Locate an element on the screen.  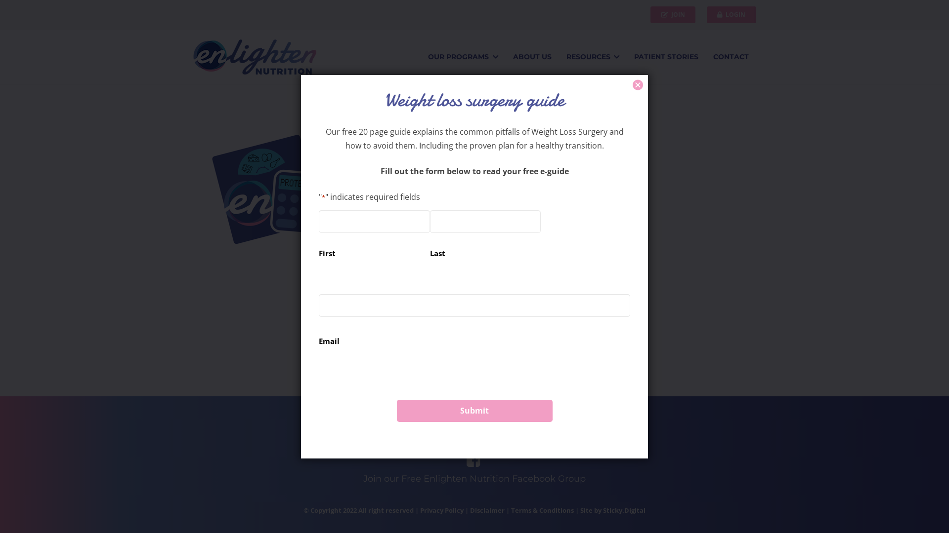
PATIENT STORIES is located at coordinates (666, 57).